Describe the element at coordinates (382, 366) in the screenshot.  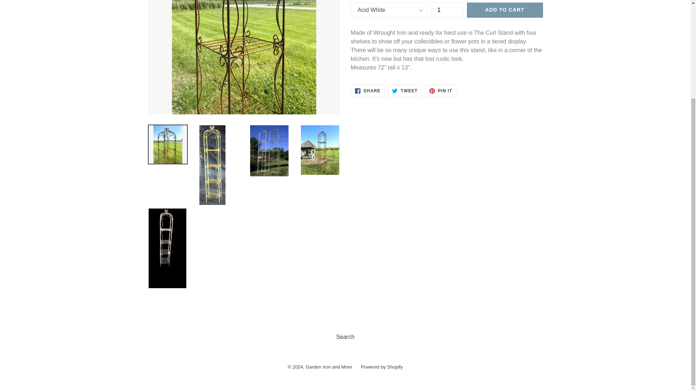
I see `Search` at that location.